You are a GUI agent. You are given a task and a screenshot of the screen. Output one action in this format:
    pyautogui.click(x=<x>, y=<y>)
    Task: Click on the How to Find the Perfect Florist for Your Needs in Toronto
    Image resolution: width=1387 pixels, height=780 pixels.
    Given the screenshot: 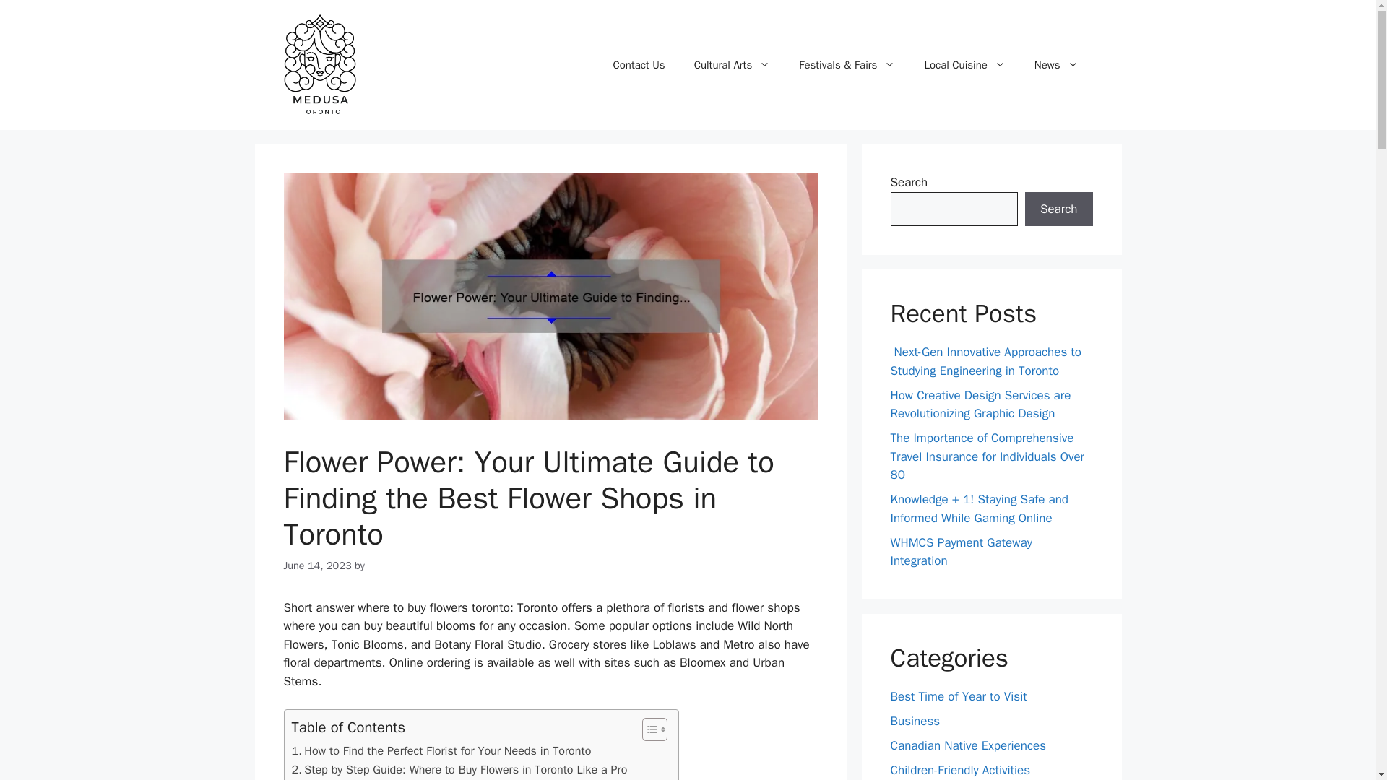 What is the action you would take?
    pyautogui.click(x=441, y=751)
    